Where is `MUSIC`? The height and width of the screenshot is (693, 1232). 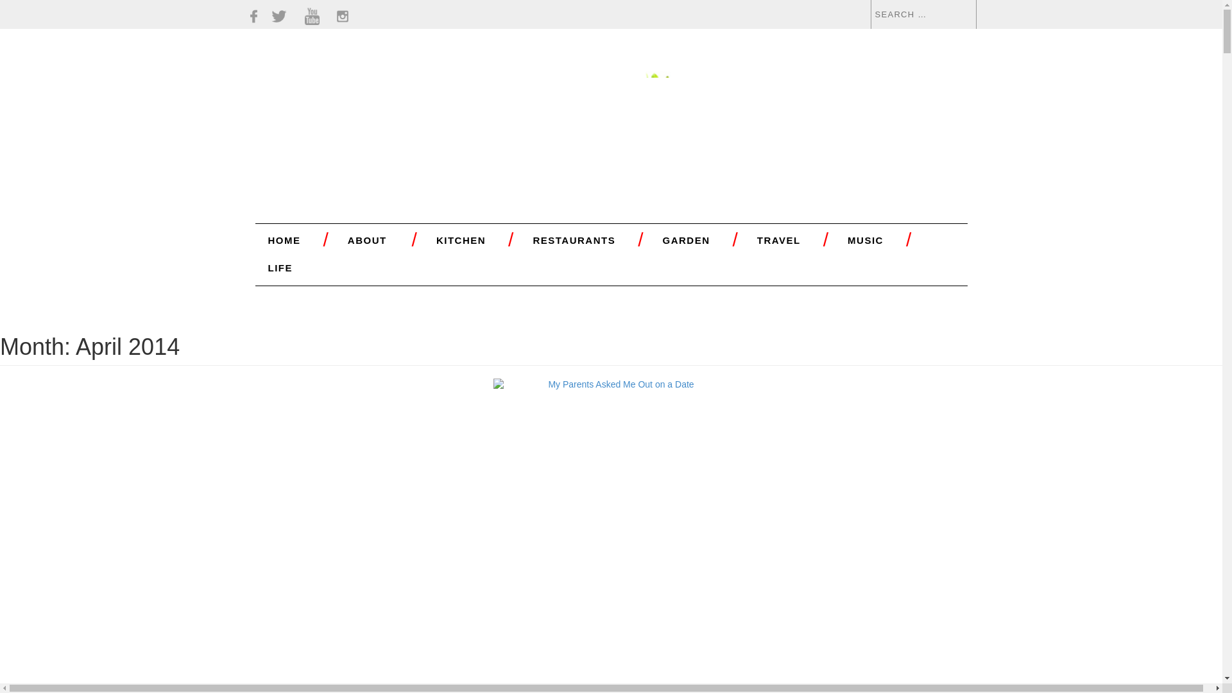 MUSIC is located at coordinates (865, 240).